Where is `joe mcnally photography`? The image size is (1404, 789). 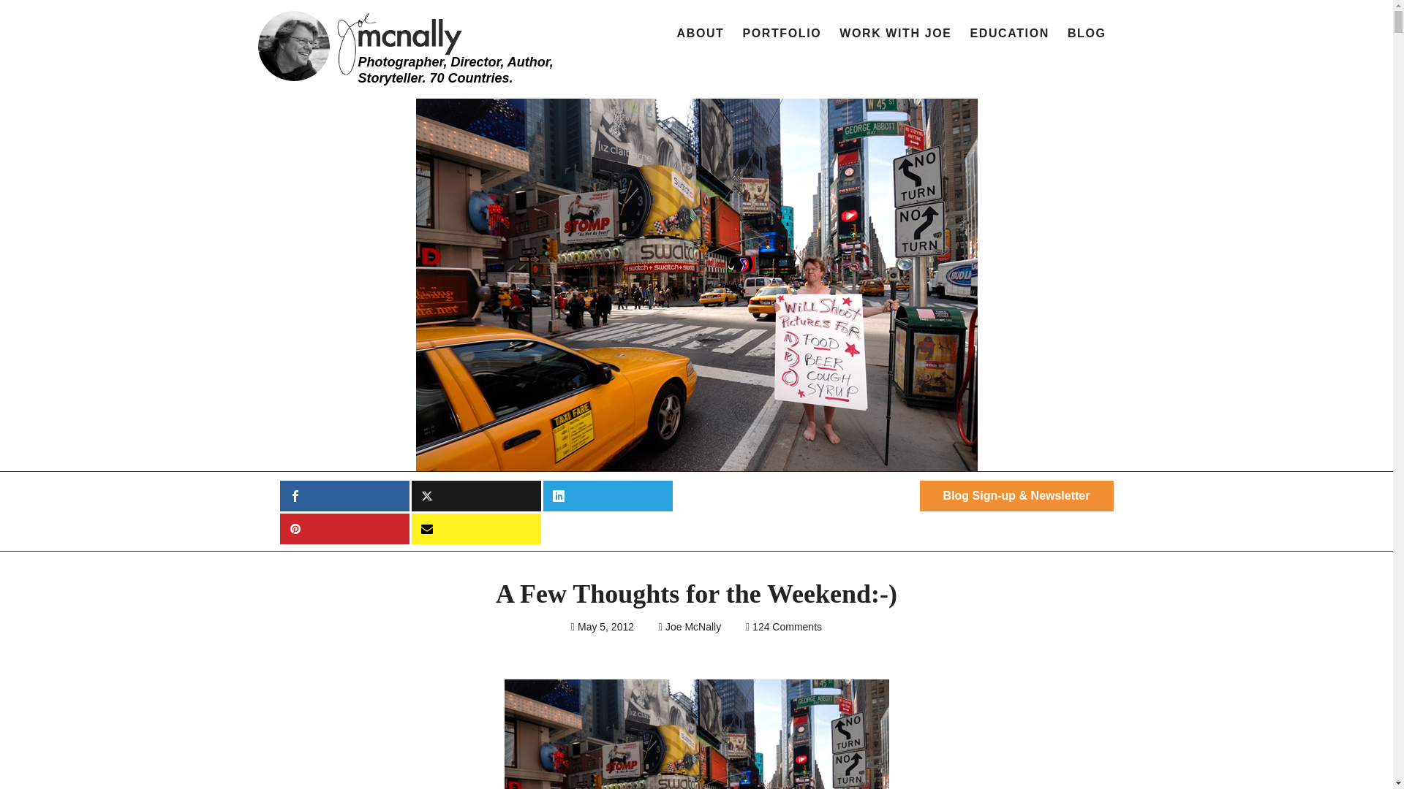
joe mcnally photography is located at coordinates (409, 44).